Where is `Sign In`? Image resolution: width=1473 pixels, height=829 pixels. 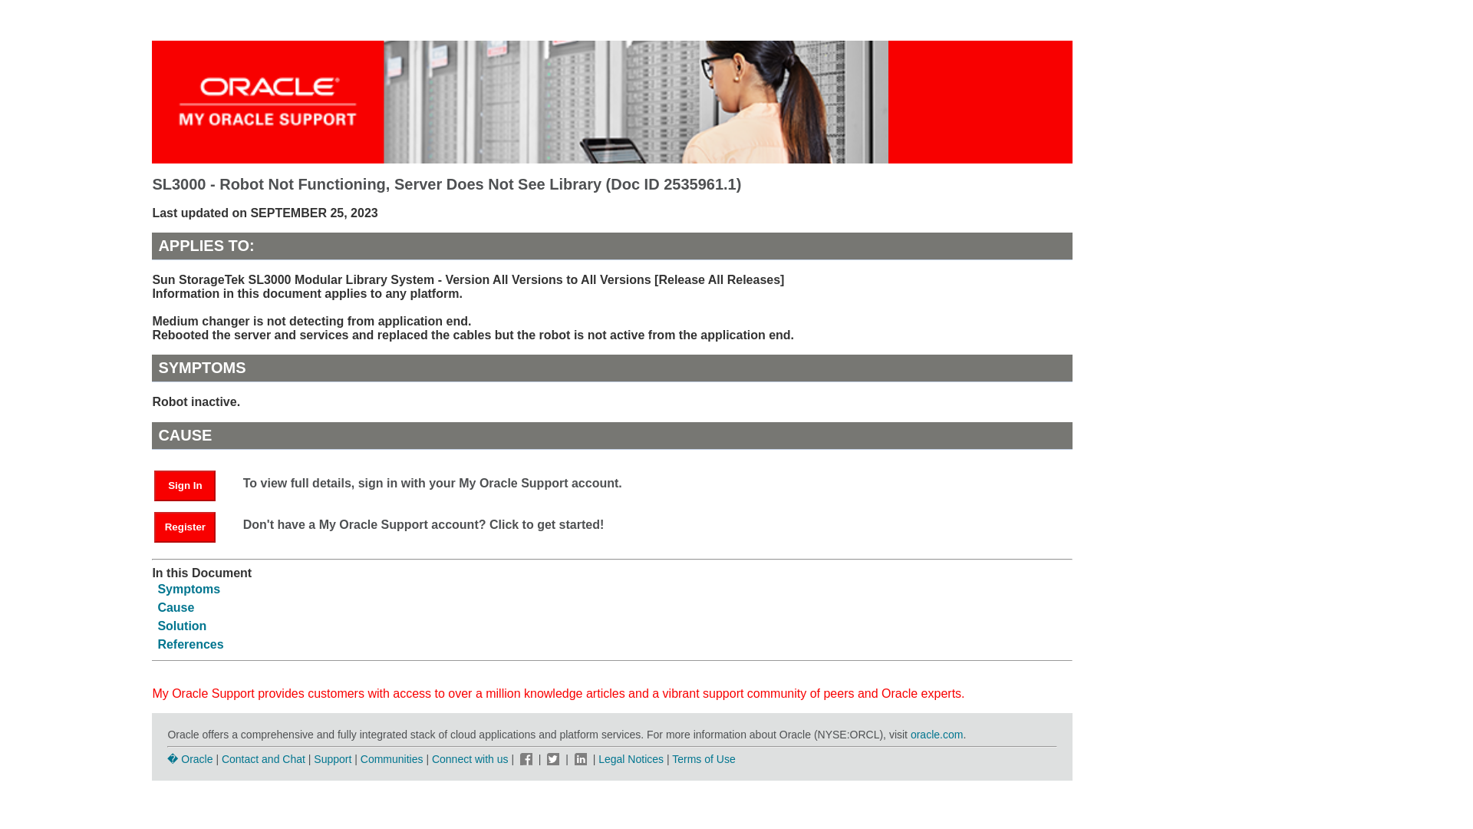 Sign In is located at coordinates (184, 486).